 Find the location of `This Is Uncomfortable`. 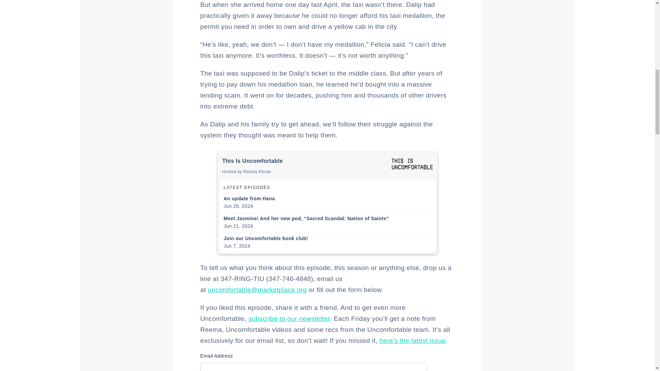

This Is Uncomfortable is located at coordinates (412, 164).